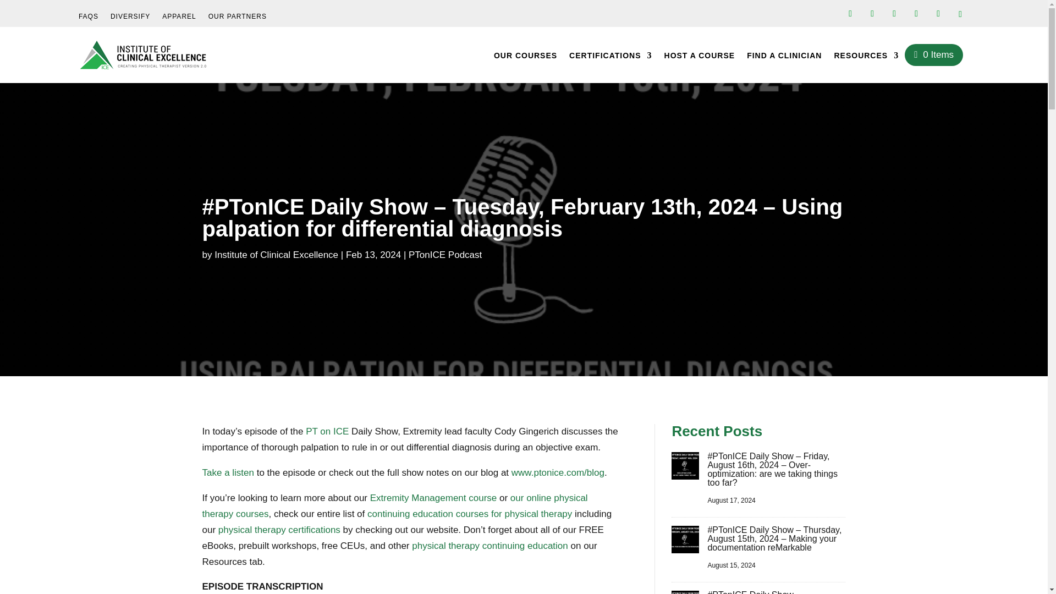  Describe the element at coordinates (894, 13) in the screenshot. I see `Follow on X` at that location.